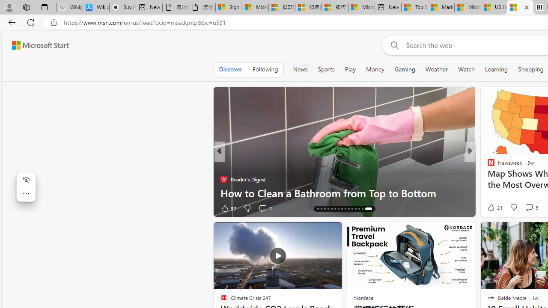 This screenshot has width=548, height=308. I want to click on Sign in to your Microsoft account, so click(229, 8).